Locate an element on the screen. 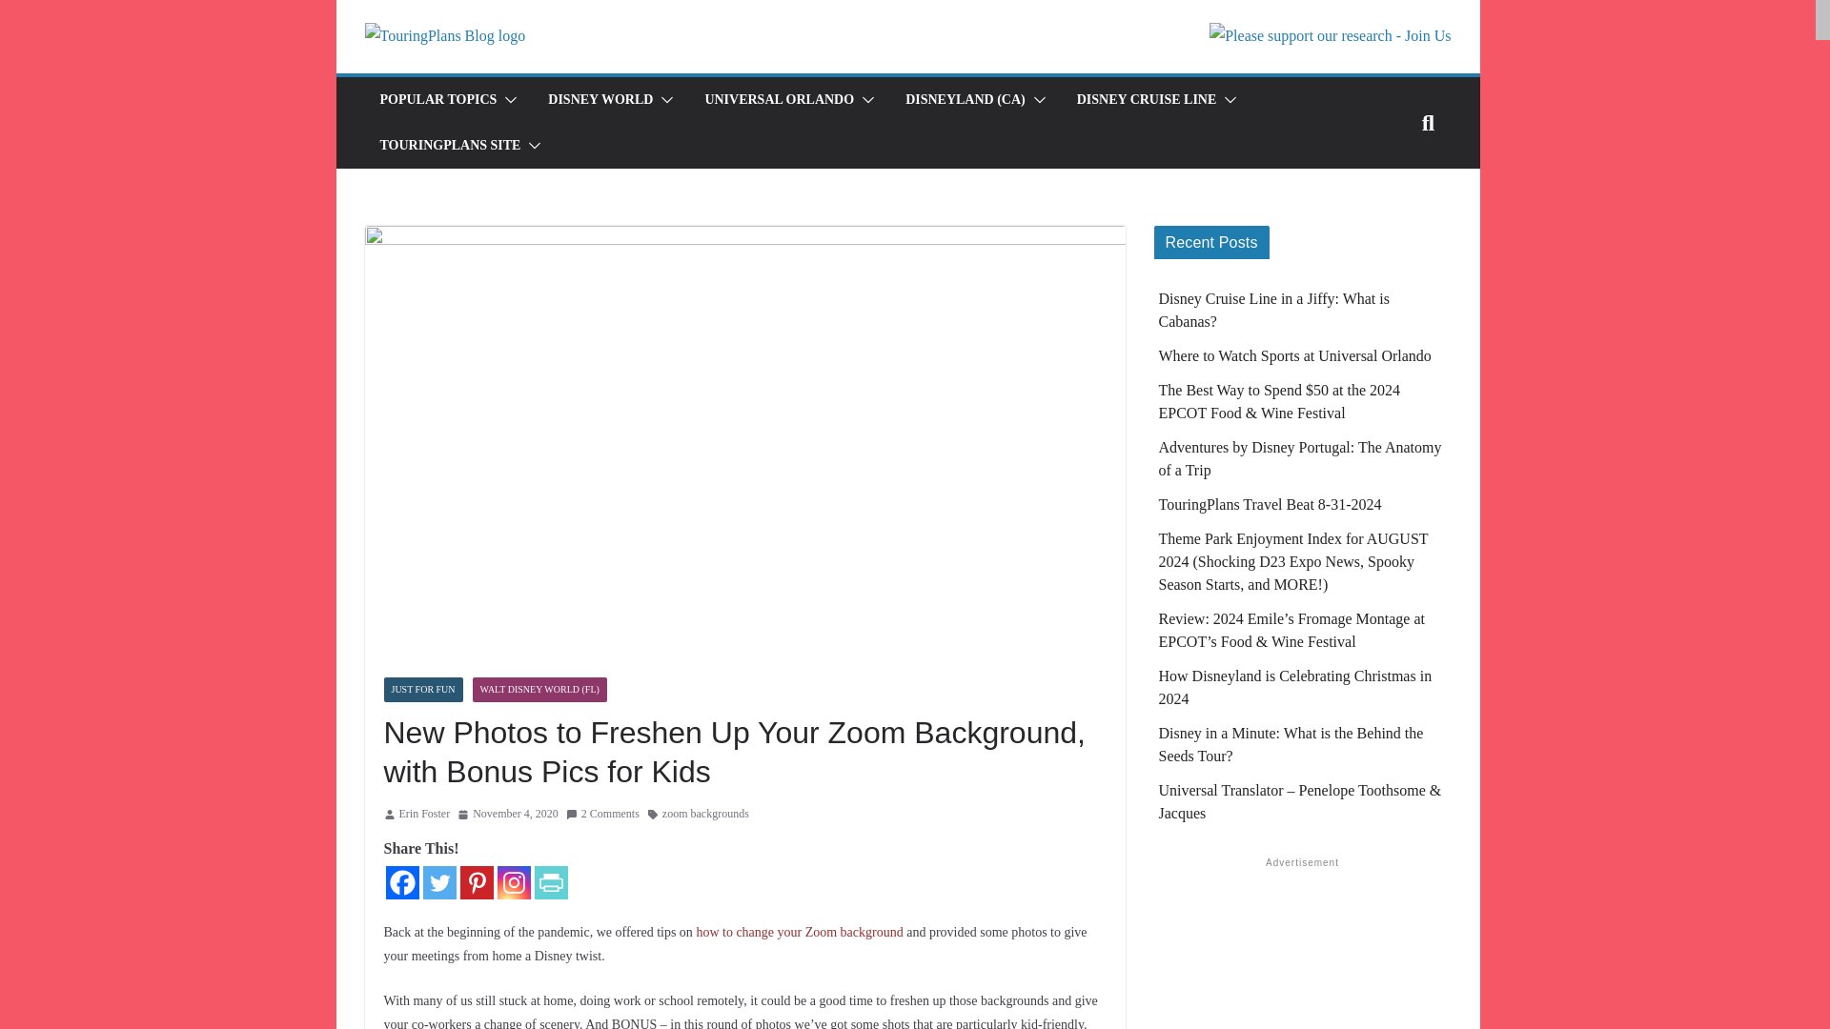 Image resolution: width=1830 pixels, height=1029 pixels. DISNEY WORLD is located at coordinates (600, 99).